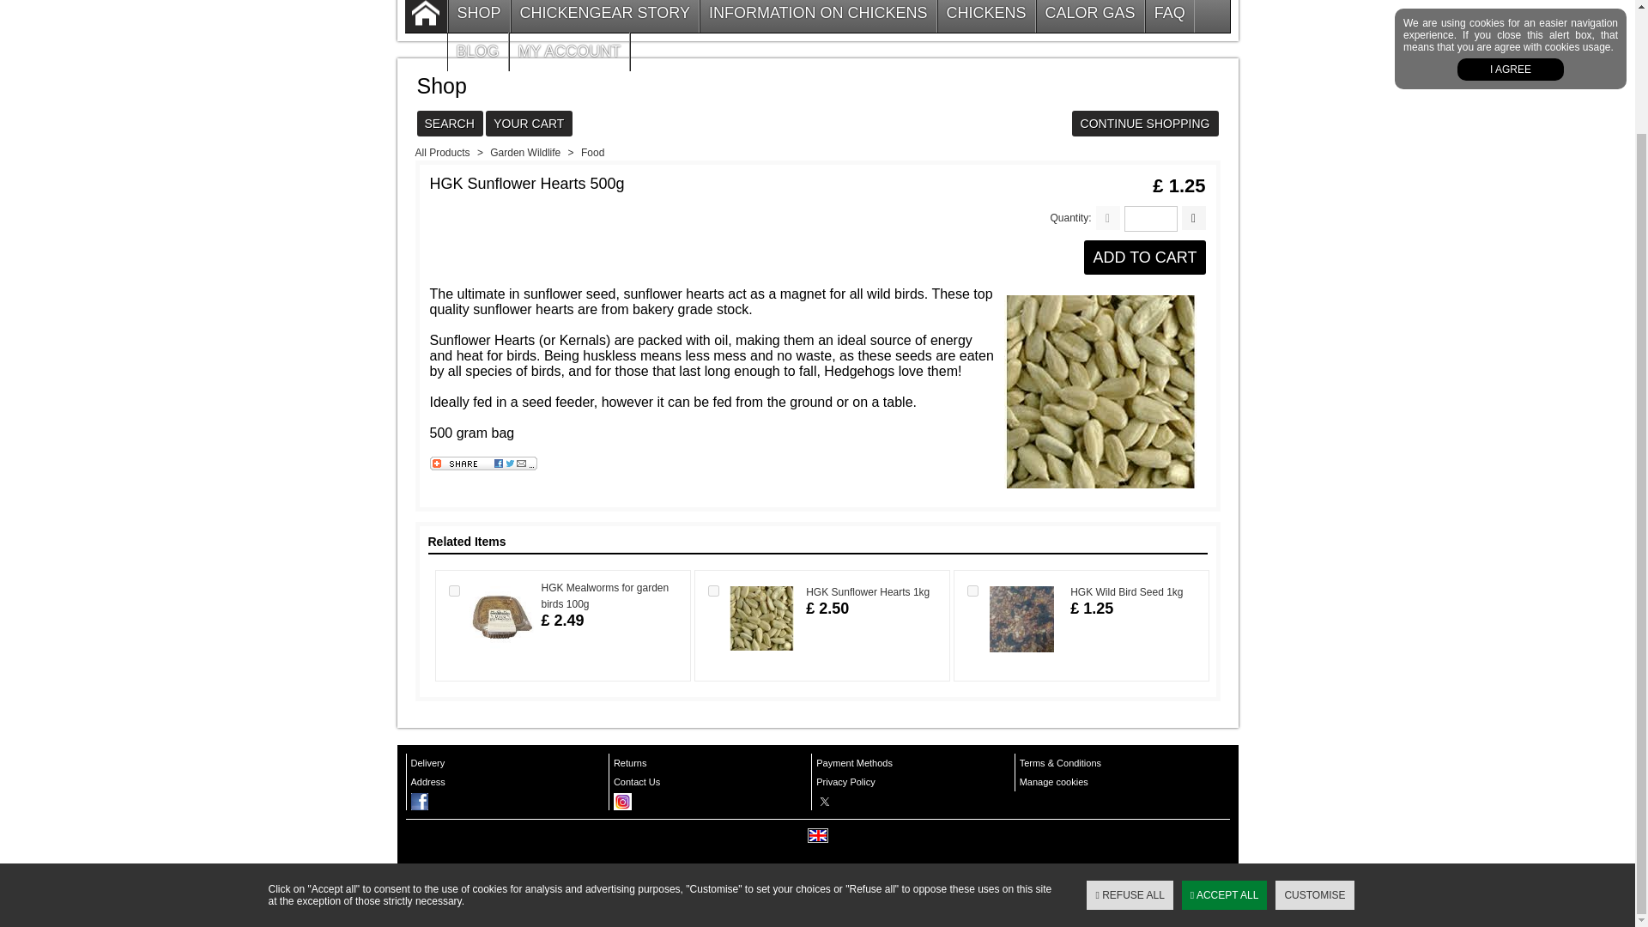 Image resolution: width=1648 pixels, height=927 pixels. Describe the element at coordinates (524, 152) in the screenshot. I see `Garden Wildlife` at that location.